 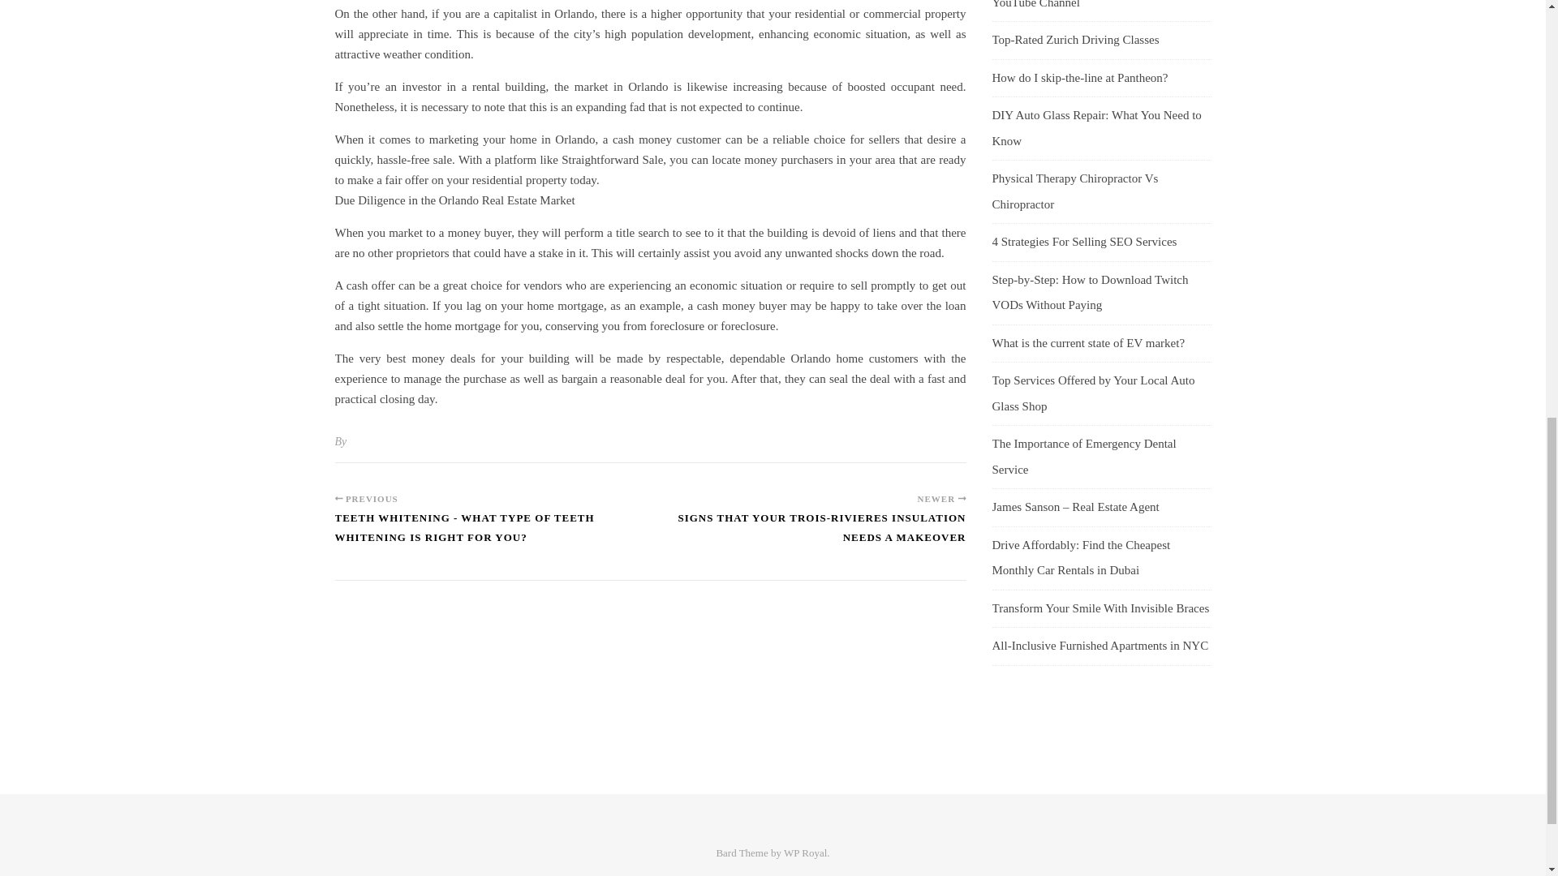 I want to click on Physical Therapy Chiropractor Vs Chiropractor, so click(x=1074, y=191).